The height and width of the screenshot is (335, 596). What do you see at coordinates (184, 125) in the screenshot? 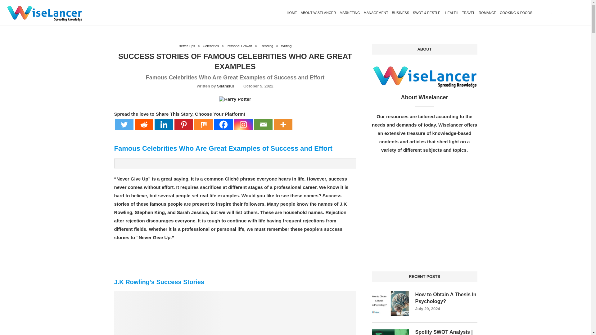
I see `Pinterest` at bounding box center [184, 125].